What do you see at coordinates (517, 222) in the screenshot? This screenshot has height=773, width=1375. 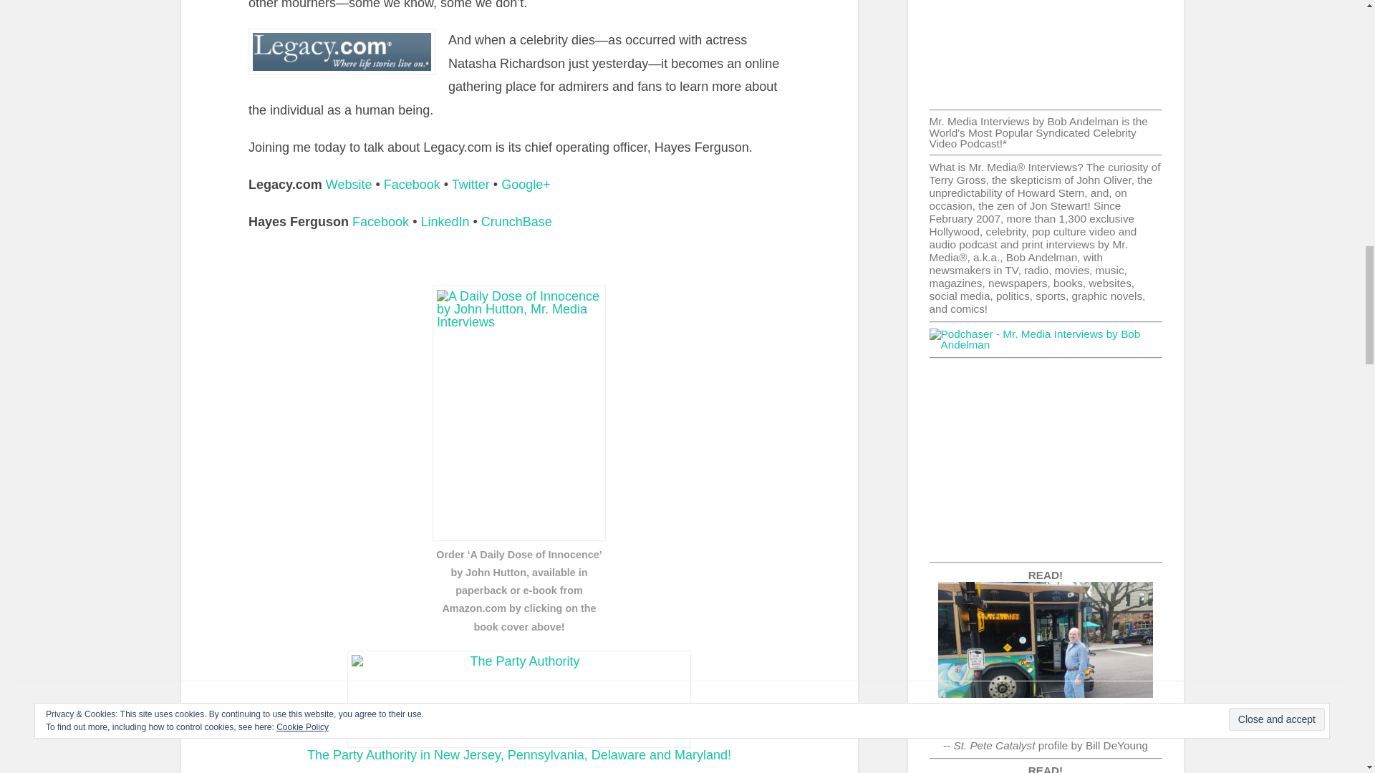 I see `CrunchBase` at bounding box center [517, 222].